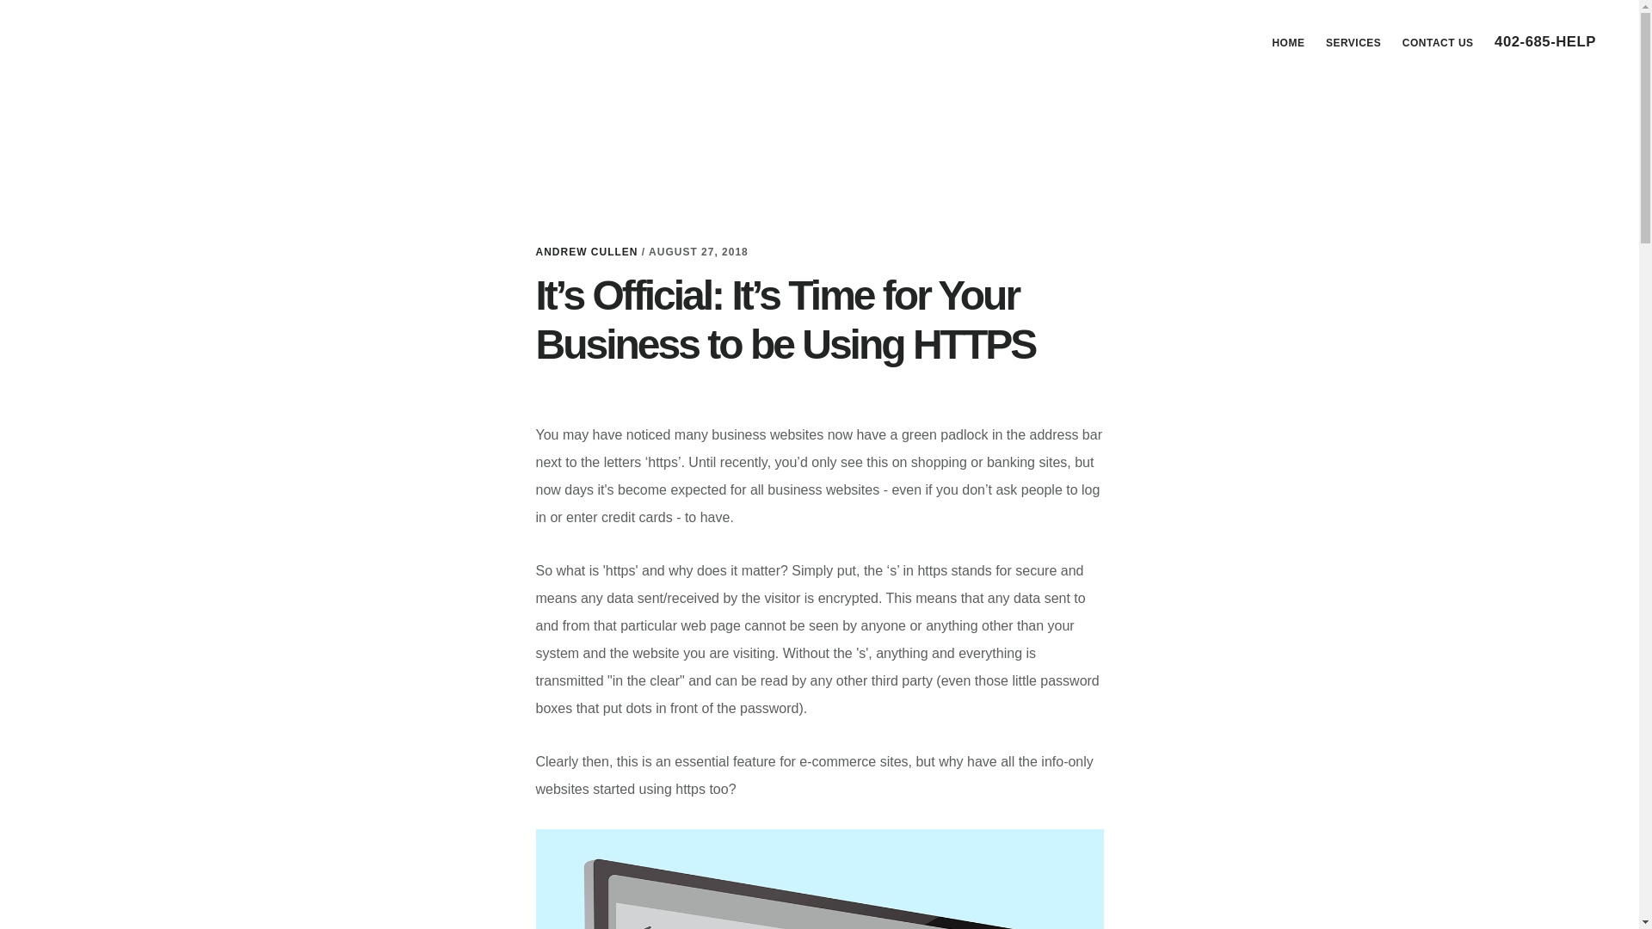  I want to click on SERVICES, so click(1353, 42).